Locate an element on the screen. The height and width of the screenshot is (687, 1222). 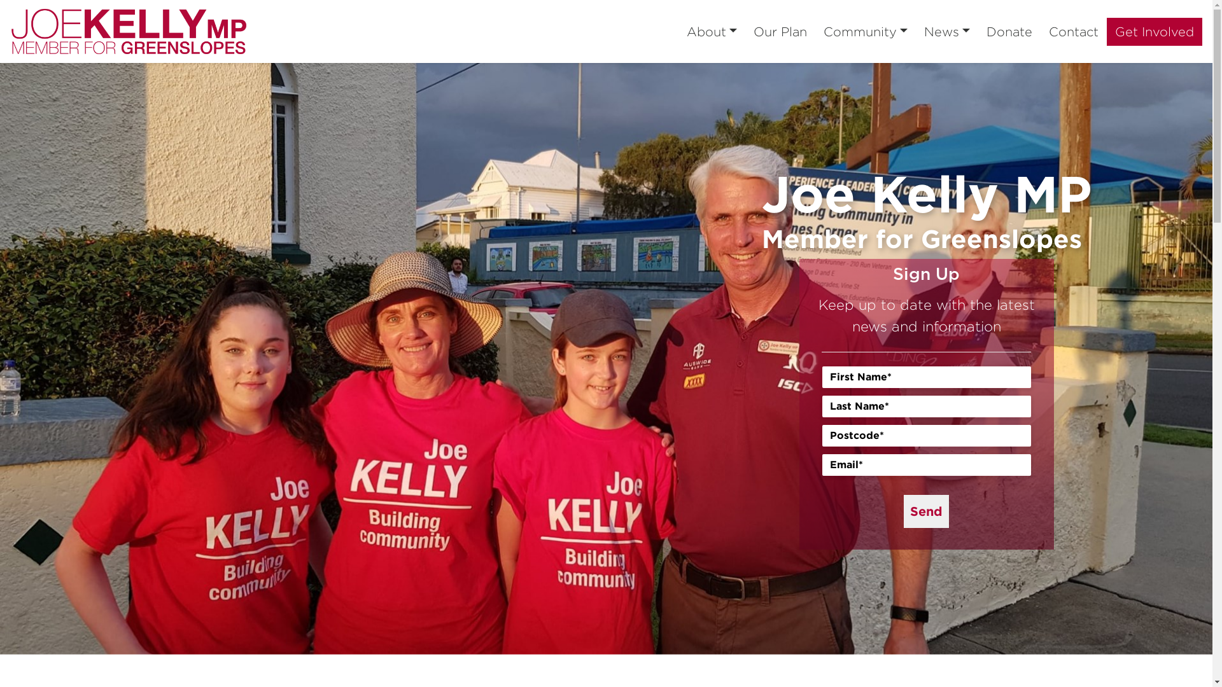
Get Involved is located at coordinates (1155, 32).